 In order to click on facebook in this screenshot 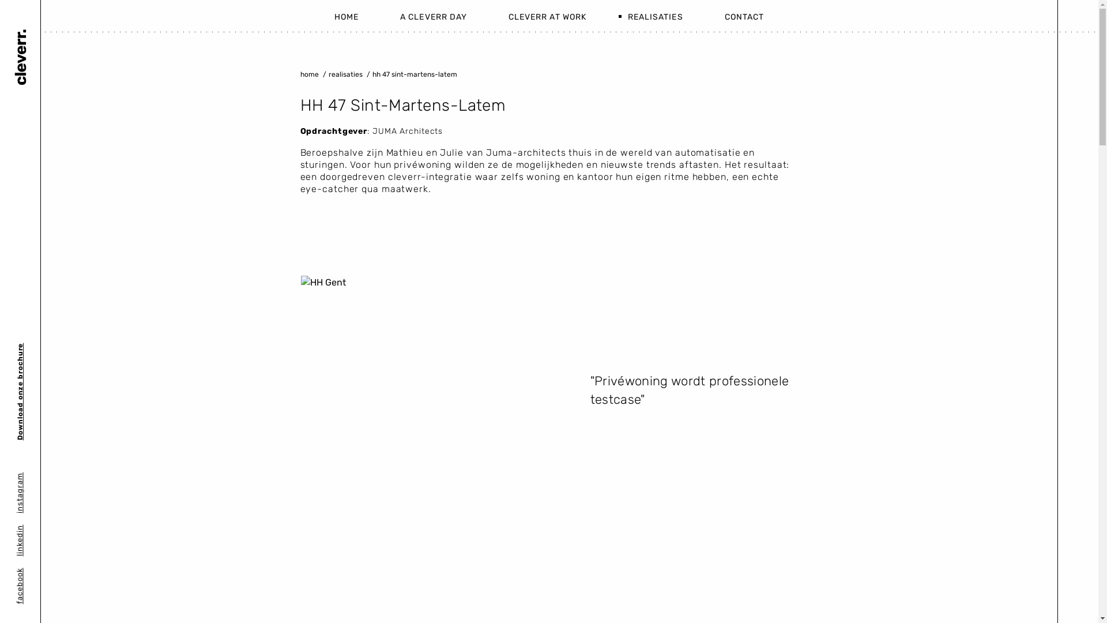, I will do `click(31, 575)`.